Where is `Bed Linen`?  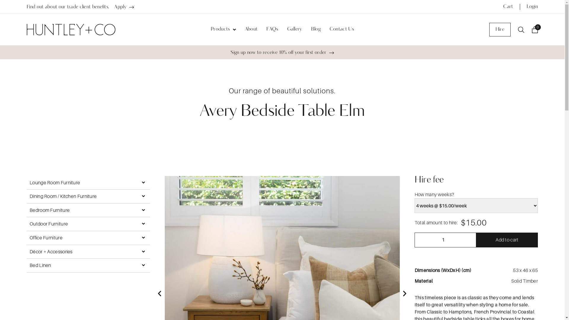 Bed Linen is located at coordinates (88, 265).